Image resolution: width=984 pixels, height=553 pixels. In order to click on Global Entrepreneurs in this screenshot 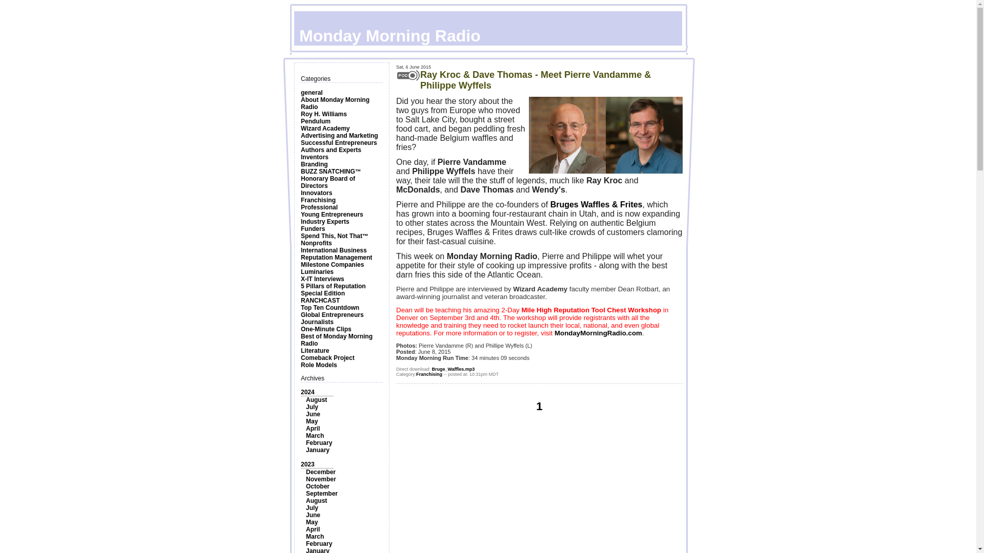, I will do `click(332, 315)`.